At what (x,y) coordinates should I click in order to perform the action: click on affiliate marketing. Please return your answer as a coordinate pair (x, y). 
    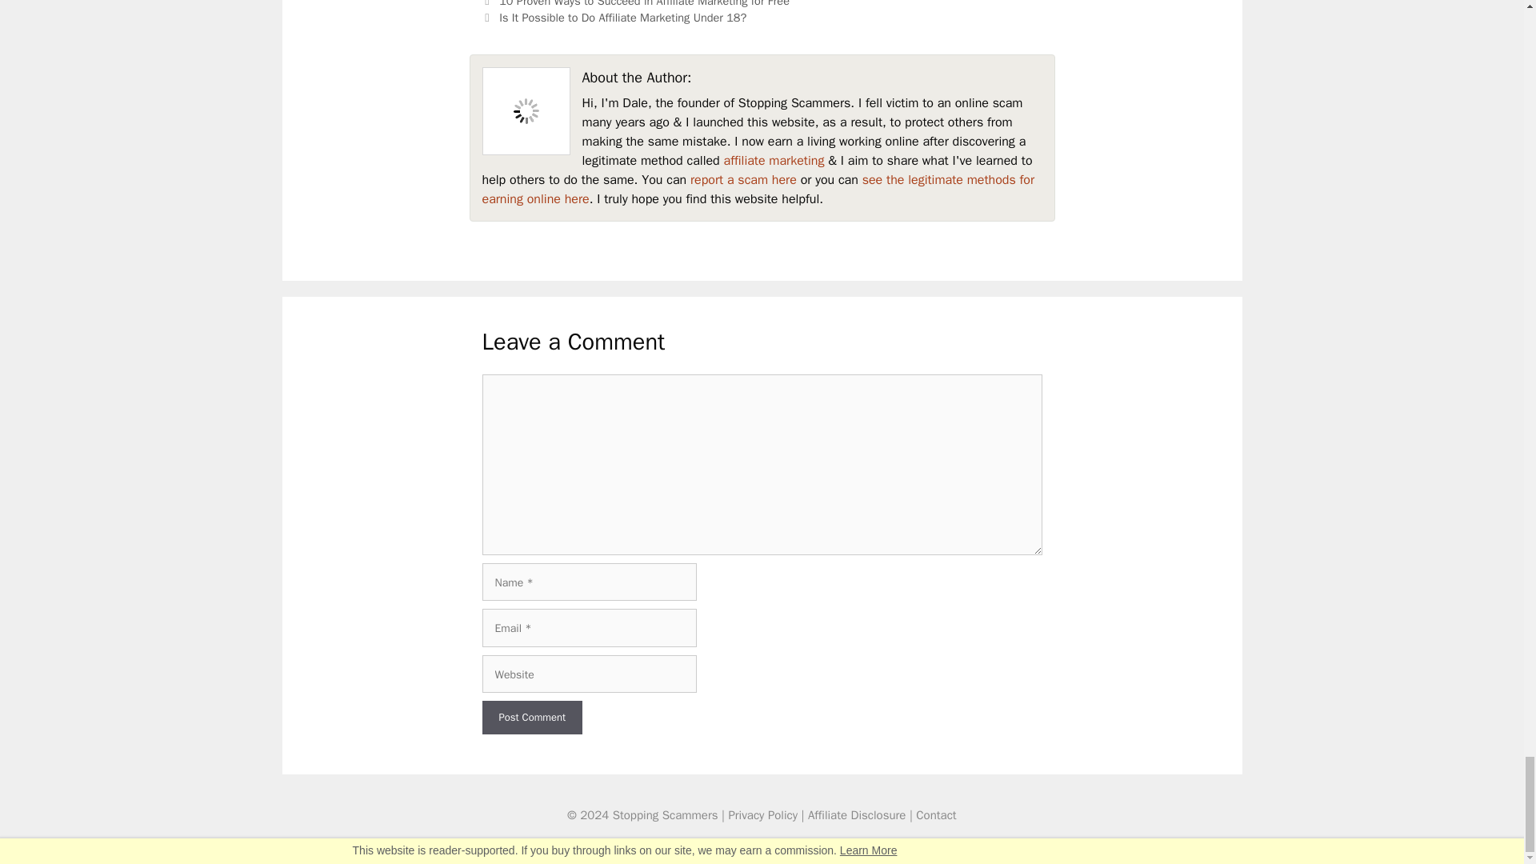
    Looking at the image, I should click on (773, 160).